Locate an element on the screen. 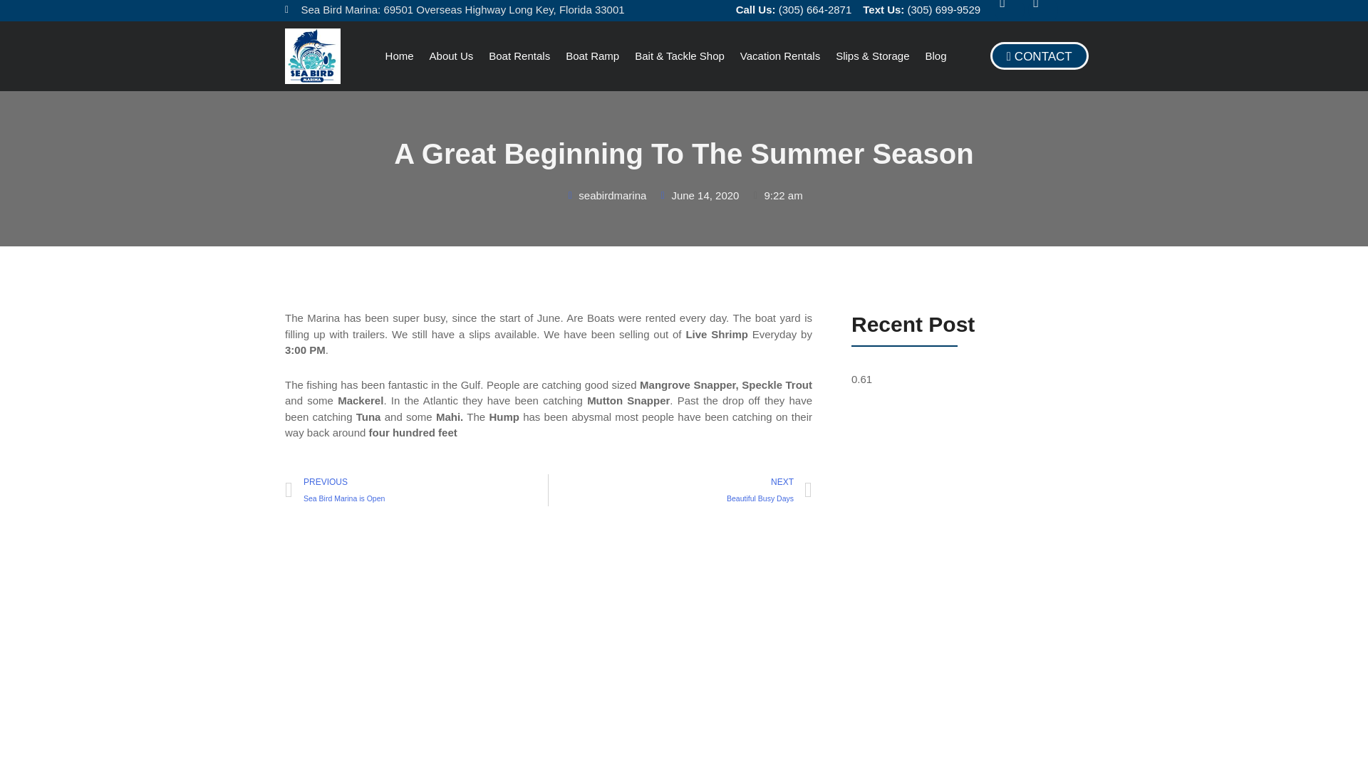 This screenshot has width=1368, height=769. Boat Rentals is located at coordinates (399, 56).